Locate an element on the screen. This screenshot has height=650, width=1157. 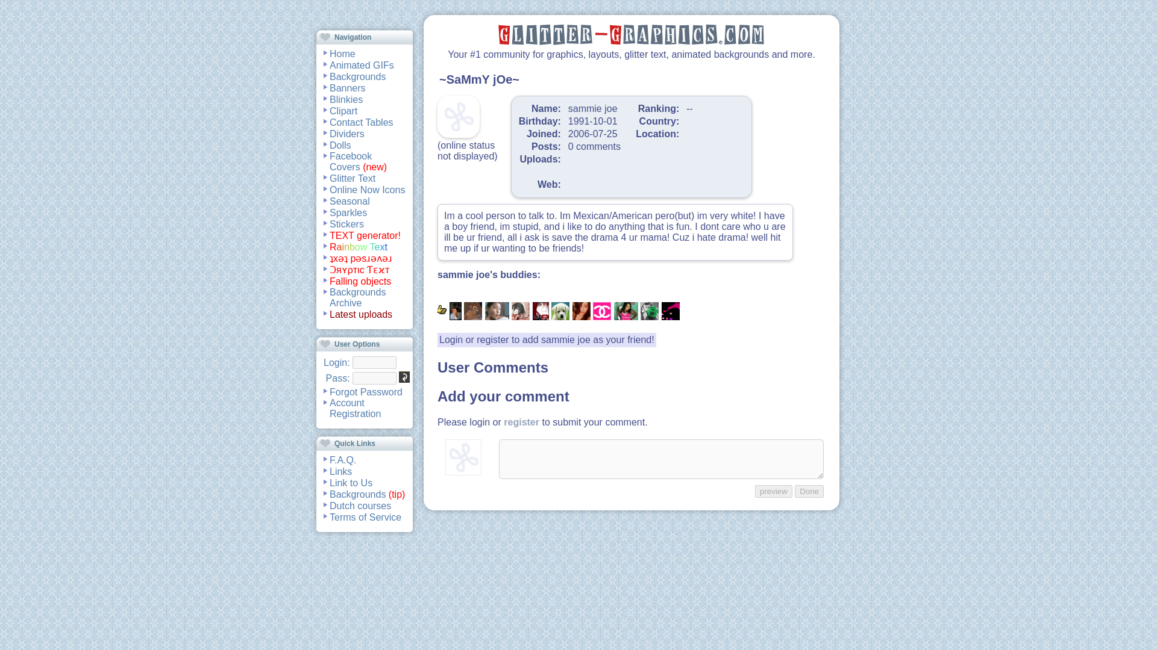
Backgrounds is located at coordinates (357, 76).